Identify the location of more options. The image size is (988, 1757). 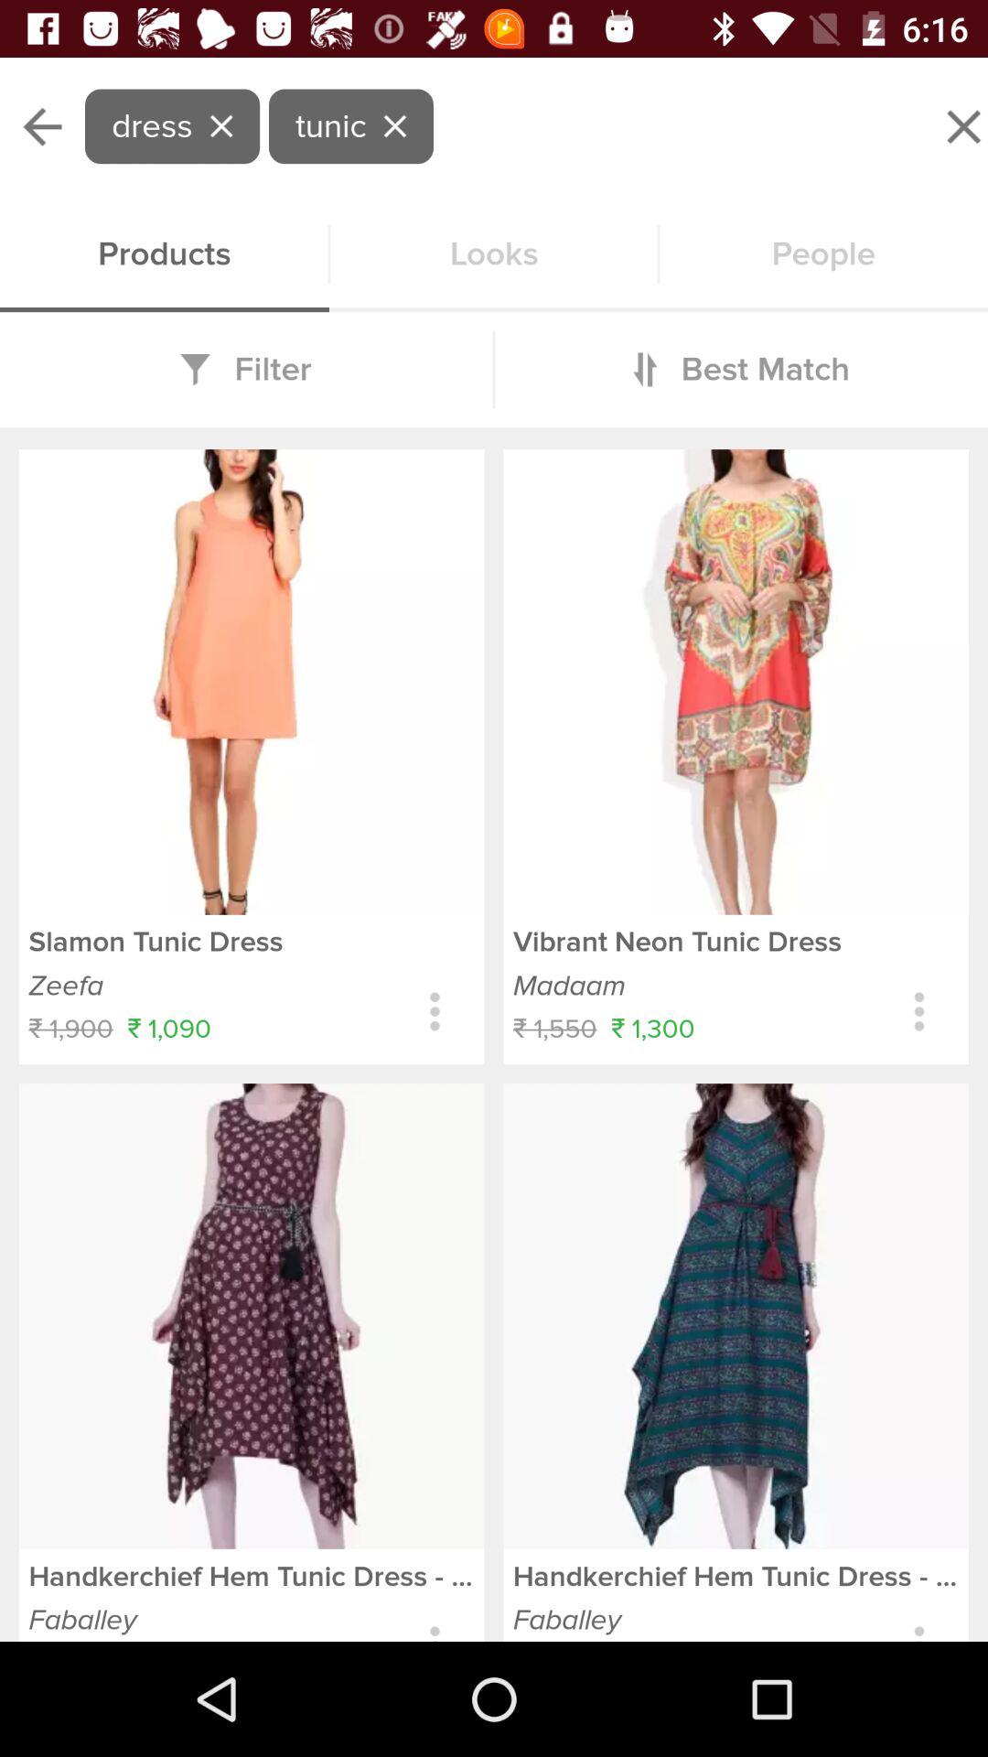
(435, 1012).